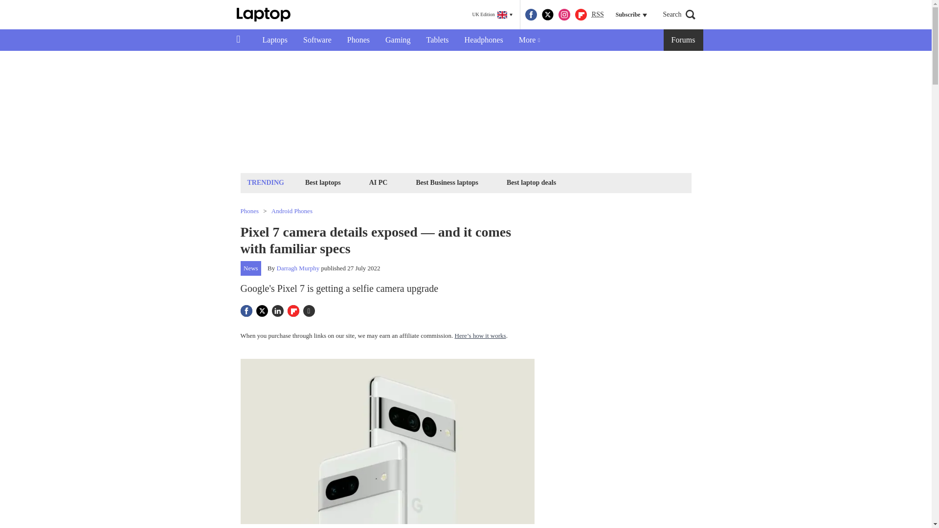 This screenshot has width=939, height=528. What do you see at coordinates (598, 14) in the screenshot?
I see `Really Simple Syndication` at bounding box center [598, 14].